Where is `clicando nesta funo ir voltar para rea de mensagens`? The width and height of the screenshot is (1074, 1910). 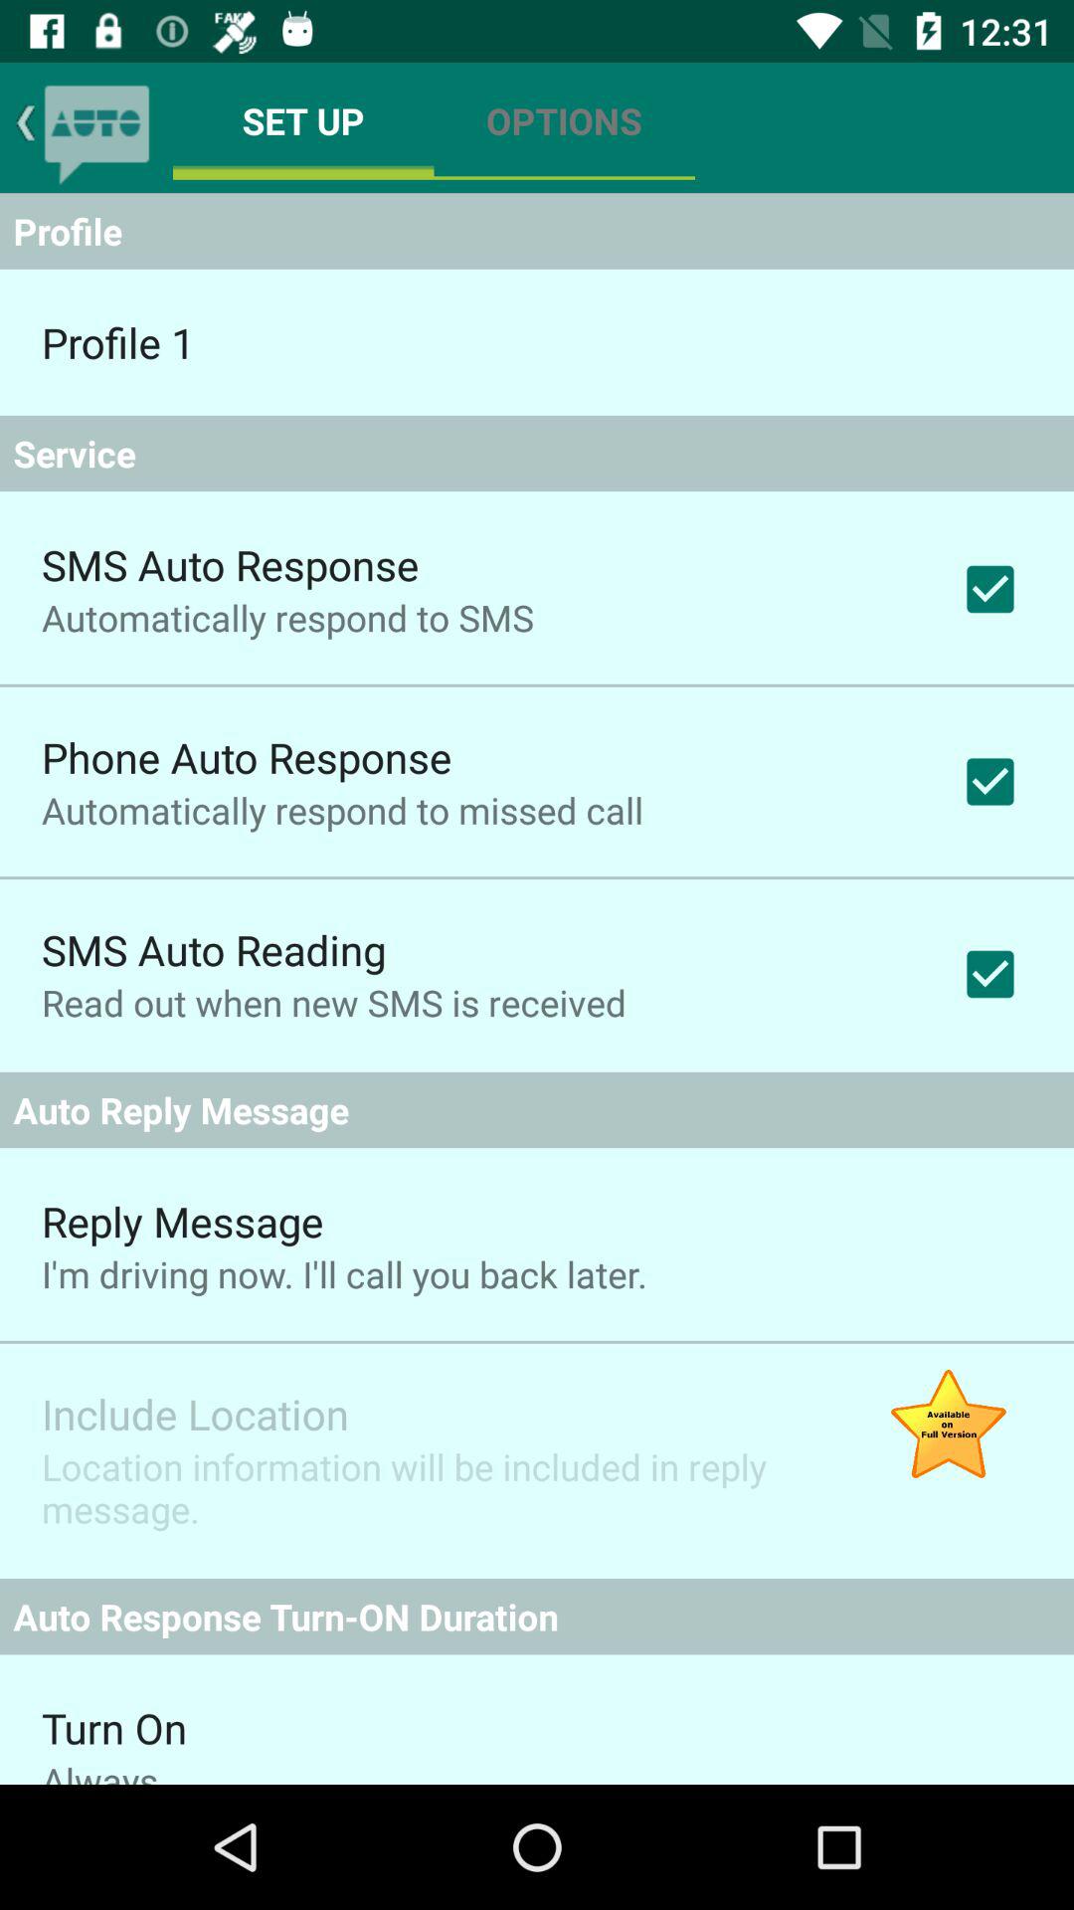
clicando nesta funo ir voltar para rea de mensagens is located at coordinates (96, 127).